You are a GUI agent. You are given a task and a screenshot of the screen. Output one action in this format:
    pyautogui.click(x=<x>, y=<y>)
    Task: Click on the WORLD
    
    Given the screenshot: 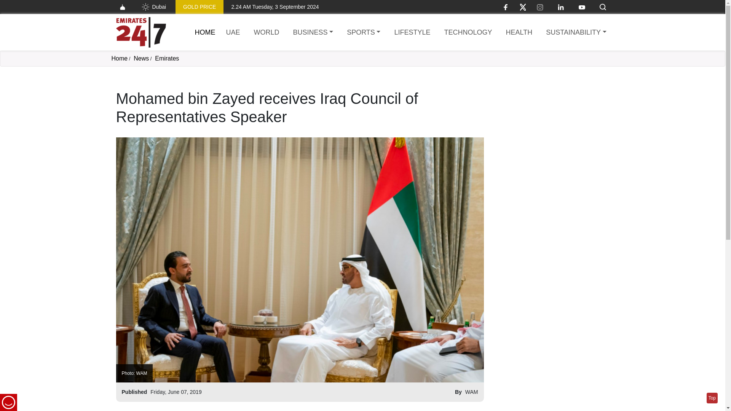 What is the action you would take?
    pyautogui.click(x=267, y=33)
    